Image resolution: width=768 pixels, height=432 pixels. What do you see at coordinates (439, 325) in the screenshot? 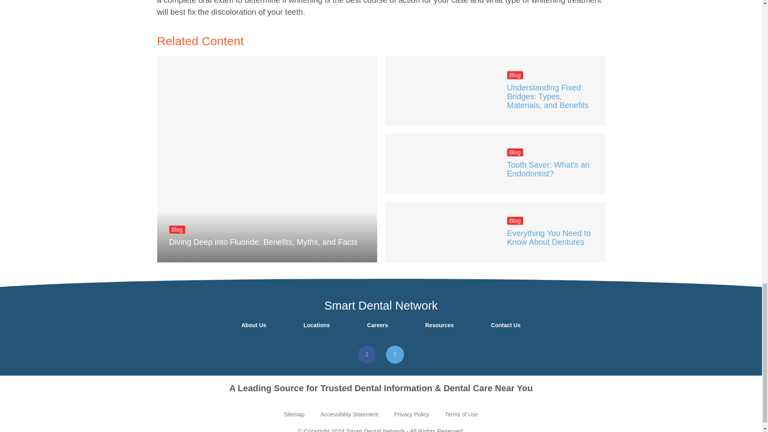
I see `Resources` at bounding box center [439, 325].